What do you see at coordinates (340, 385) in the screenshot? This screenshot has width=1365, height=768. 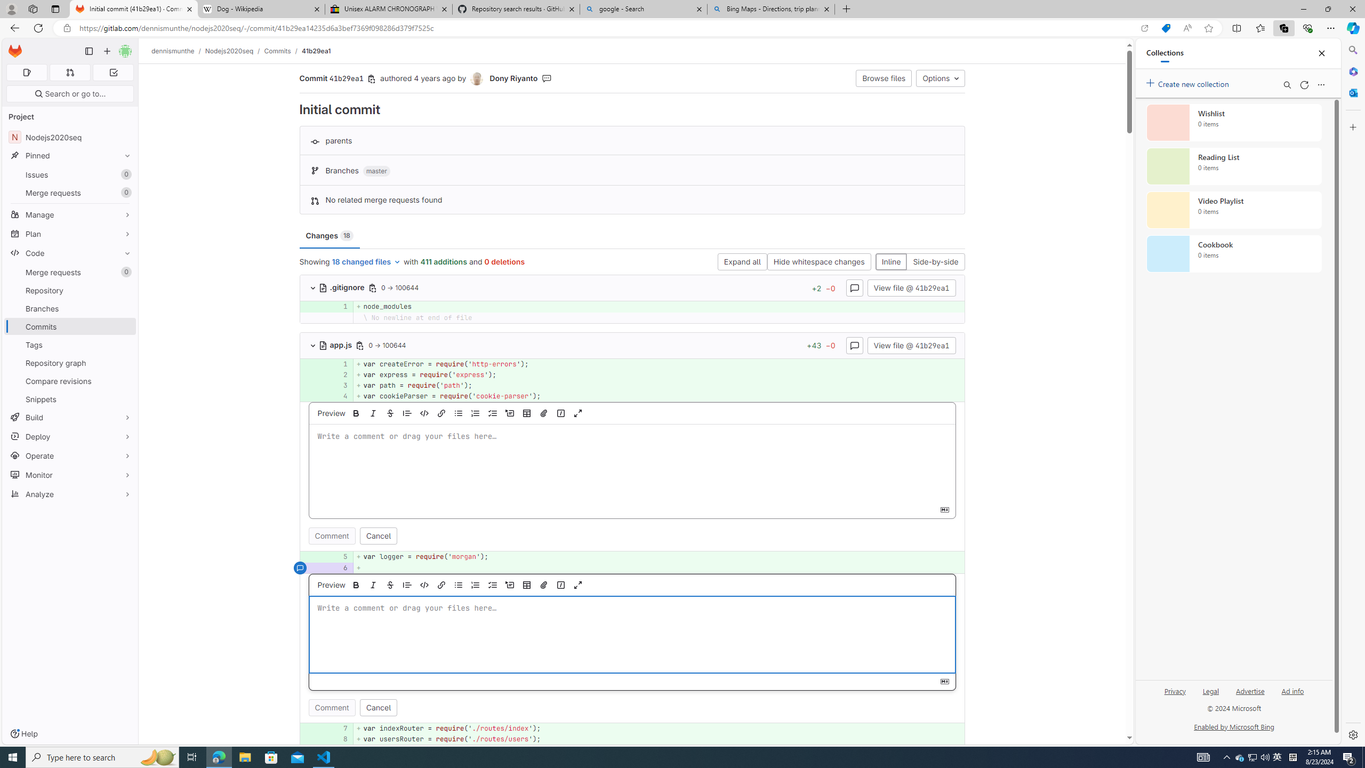 I see `3` at bounding box center [340, 385].